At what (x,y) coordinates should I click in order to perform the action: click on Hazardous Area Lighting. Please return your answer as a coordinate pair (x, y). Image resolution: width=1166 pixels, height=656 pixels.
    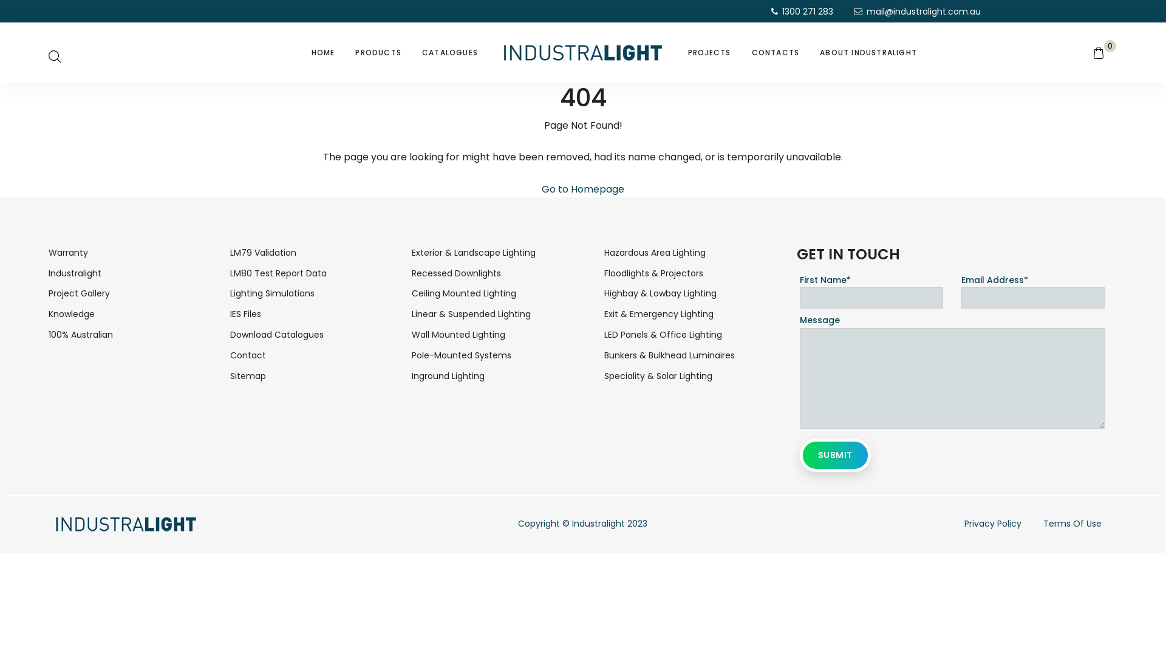
    Looking at the image, I should click on (655, 253).